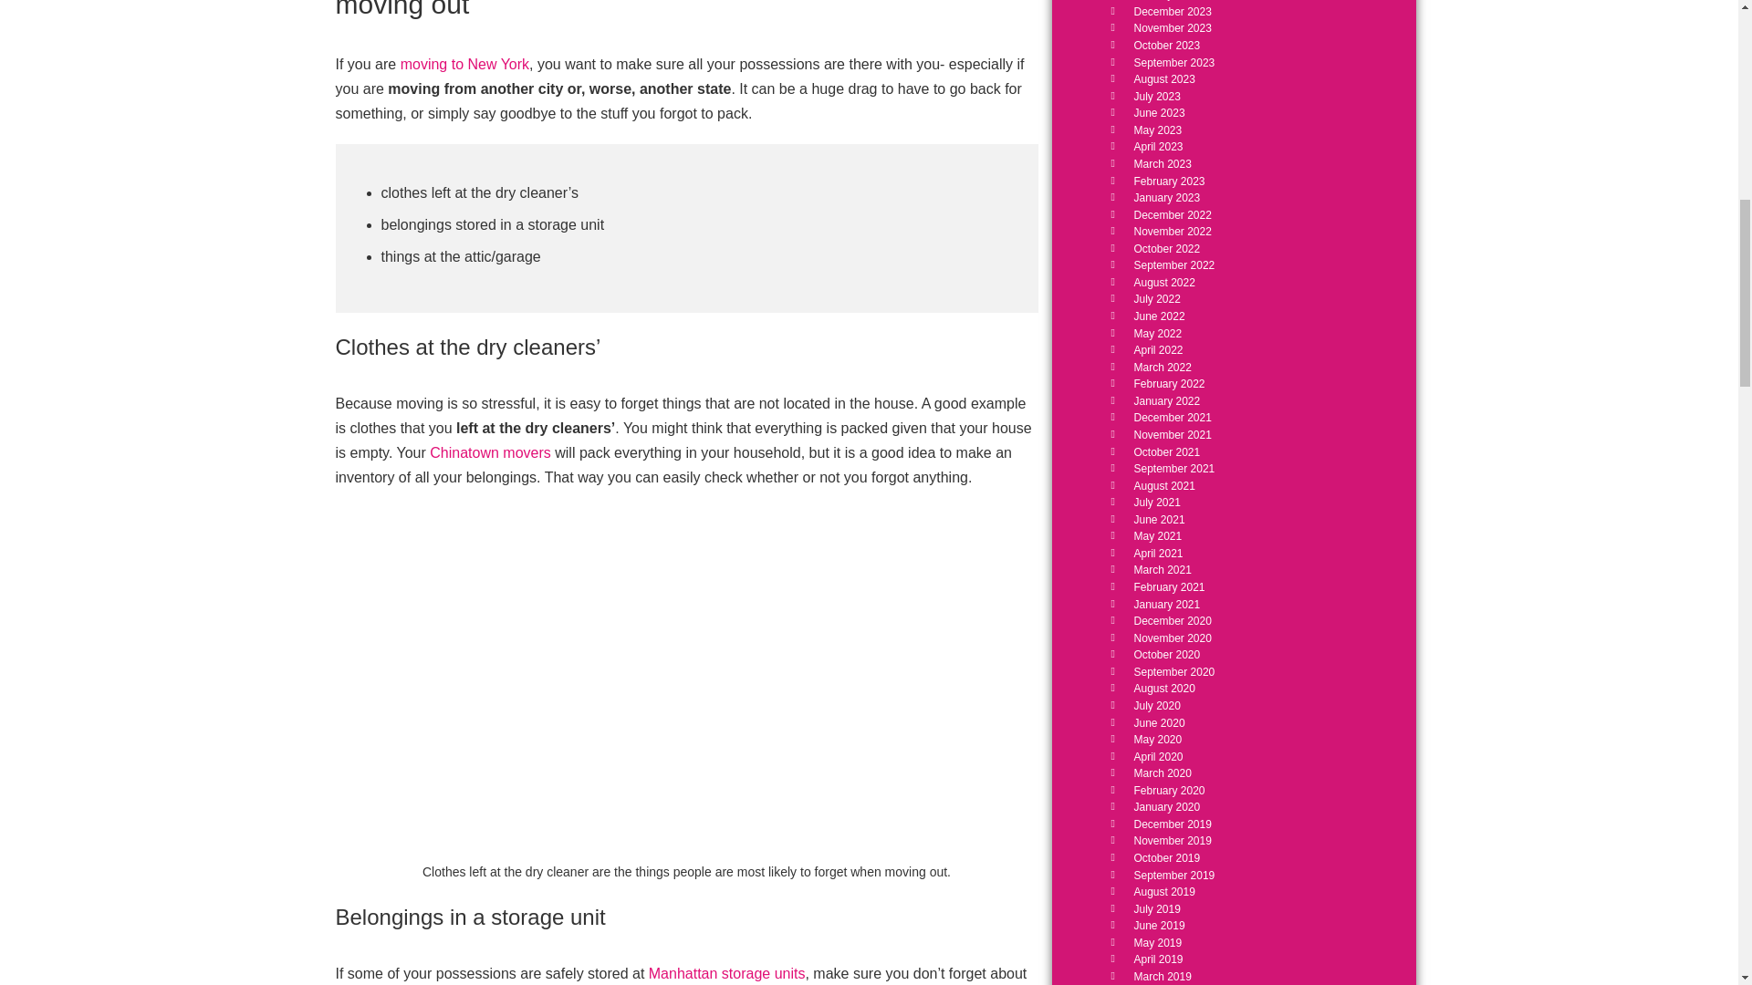 The width and height of the screenshot is (1752, 985). I want to click on moving to New York, so click(464, 64).